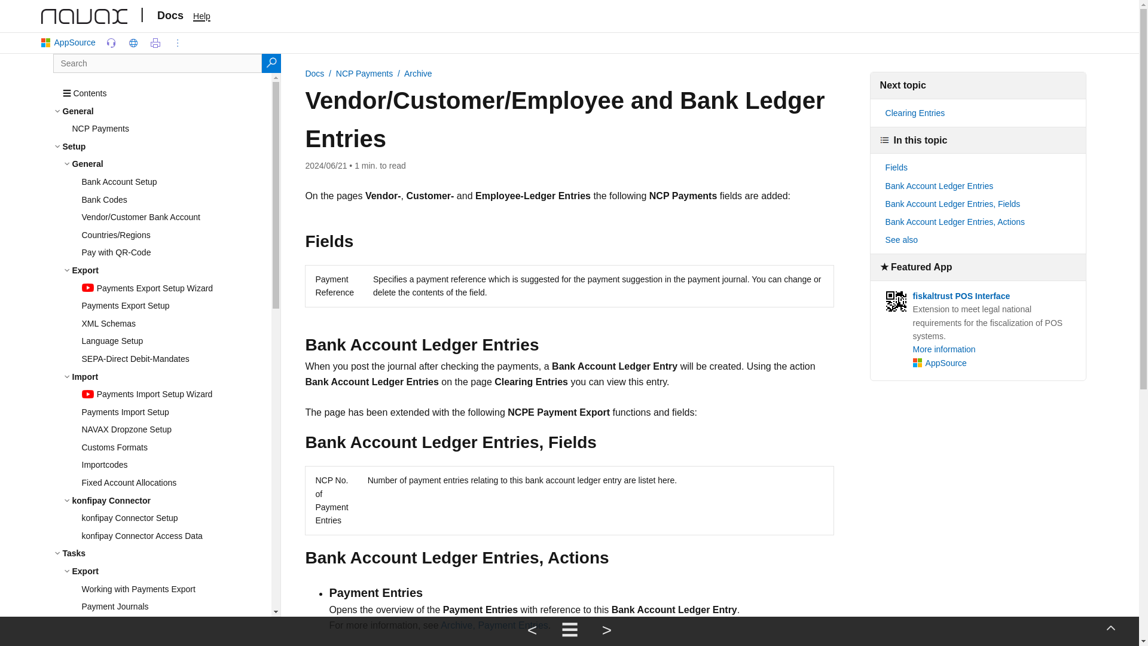 This screenshot has width=1148, height=646. Describe the element at coordinates (176, 394) in the screenshot. I see `Payments Import Setup Wizard` at that location.